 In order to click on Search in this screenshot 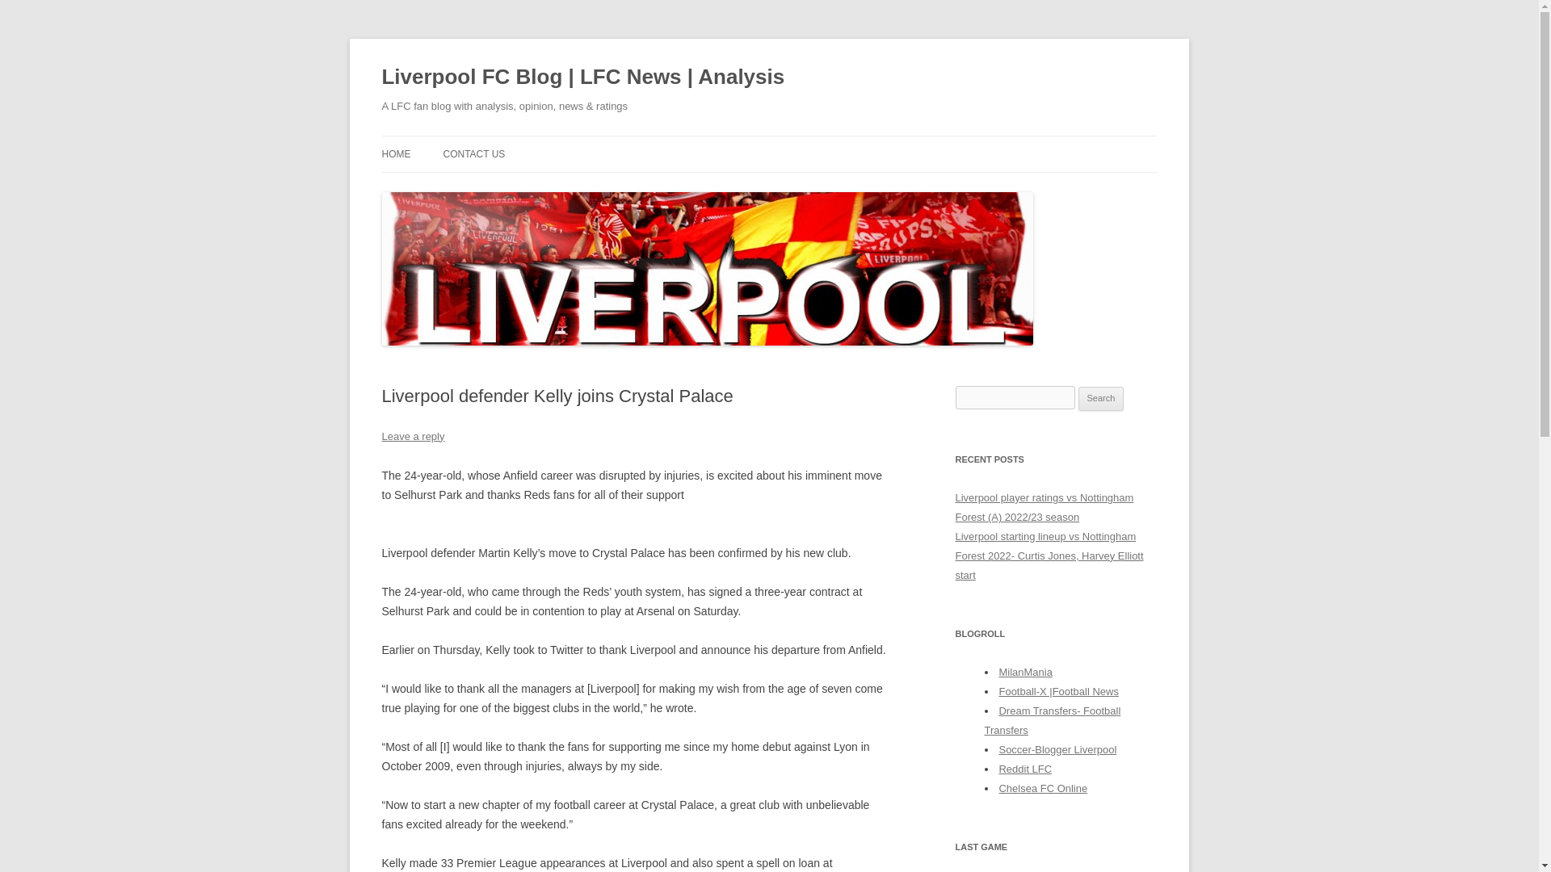, I will do `click(1101, 399)`.